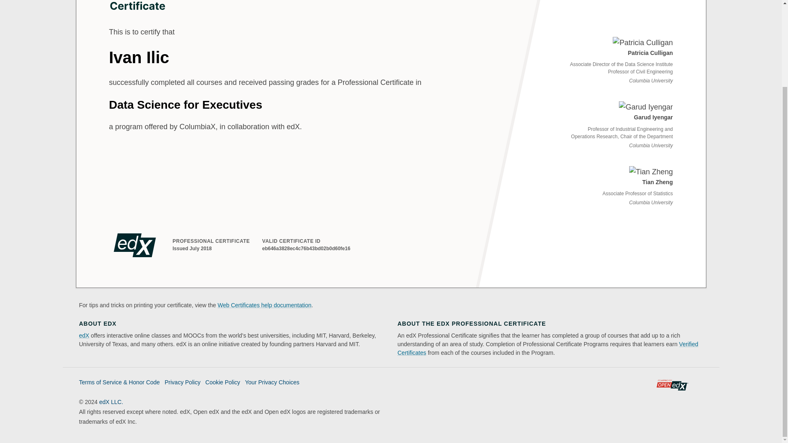  I want to click on Cookie Policy, so click(222, 382).